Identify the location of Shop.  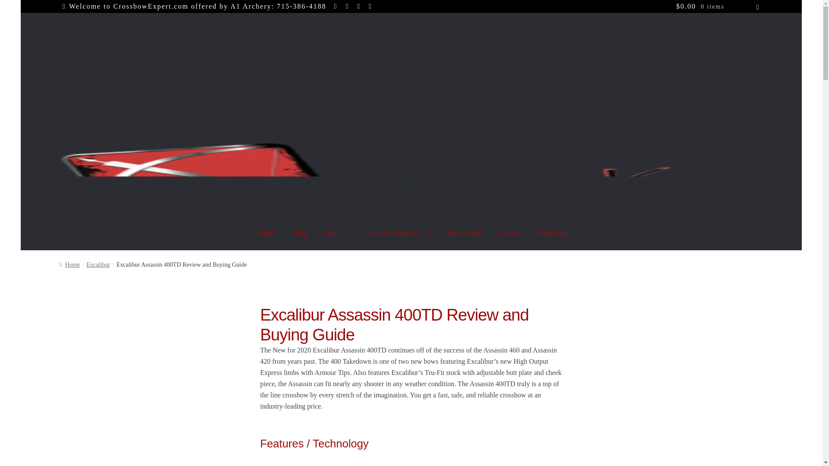
(335, 232).